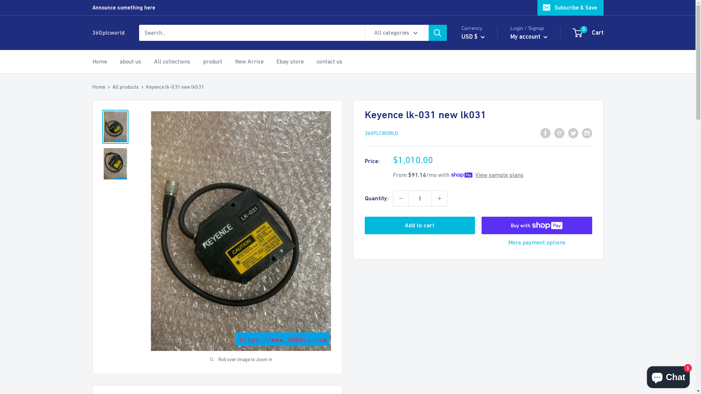 The width and height of the screenshot is (701, 394). Describe the element at coordinates (111, 297) in the screenshot. I see `KRW` at that location.